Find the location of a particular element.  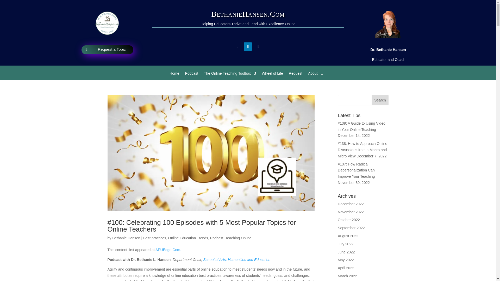

Search is located at coordinates (380, 100).